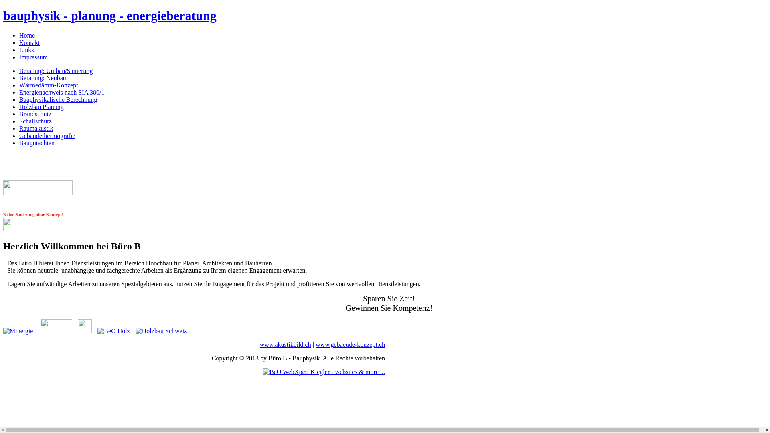 This screenshot has height=433, width=770. What do you see at coordinates (56, 71) in the screenshot?
I see `Beratung: Umbau/Sanierung` at bounding box center [56, 71].